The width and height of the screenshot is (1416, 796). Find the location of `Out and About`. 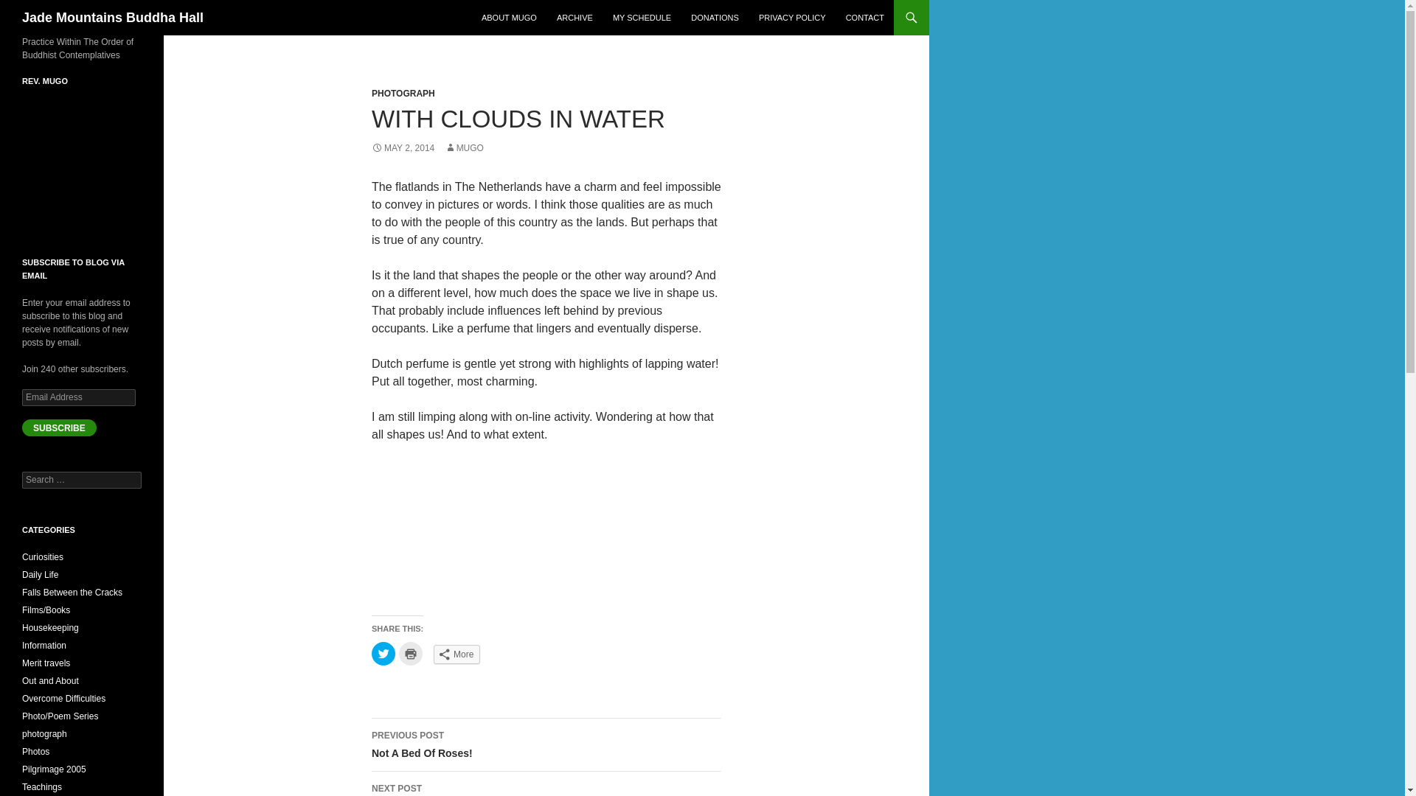

Out and About is located at coordinates (403, 93).